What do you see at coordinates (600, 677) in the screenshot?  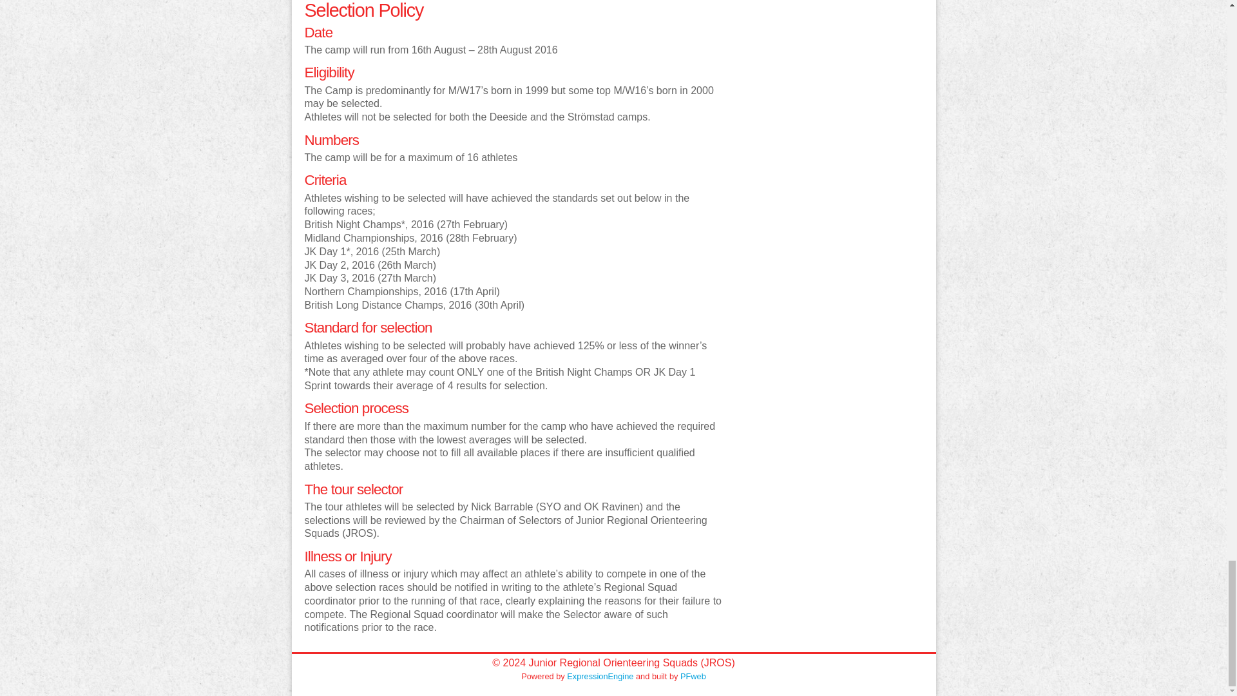 I see `ExpressionEngine` at bounding box center [600, 677].